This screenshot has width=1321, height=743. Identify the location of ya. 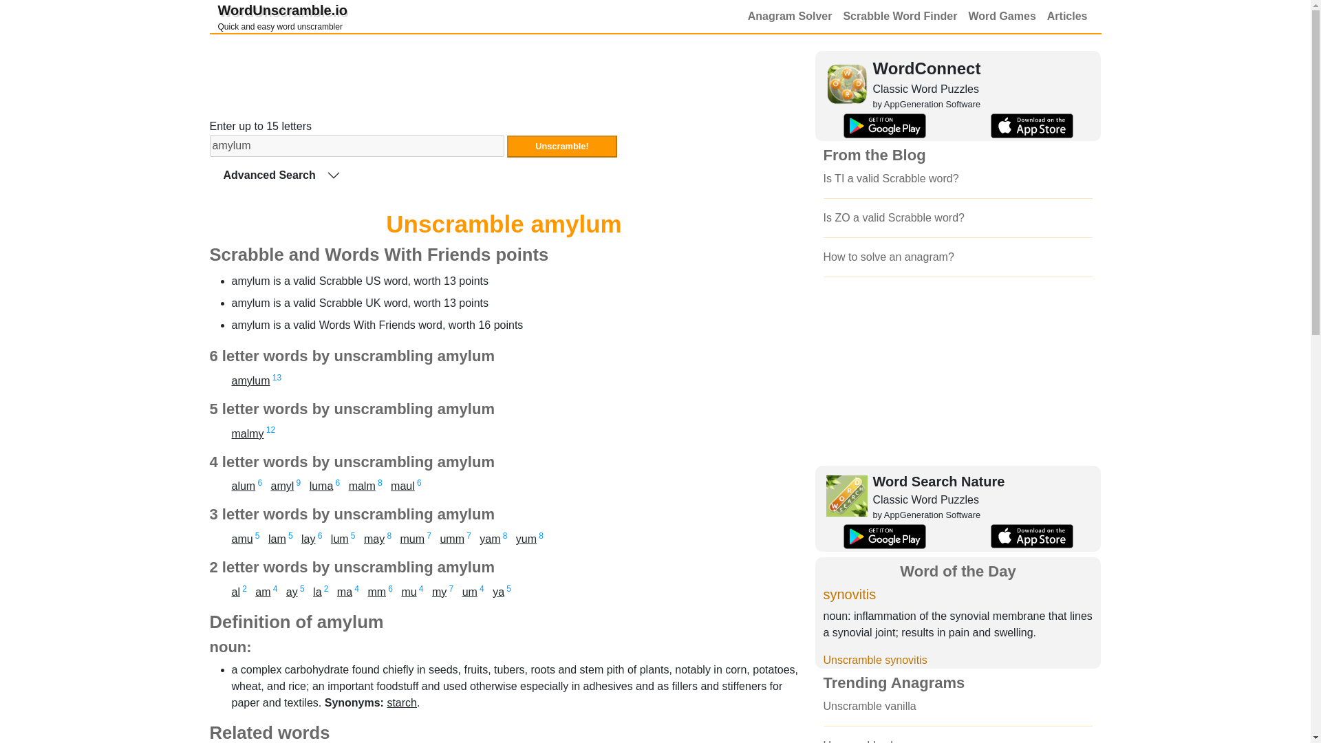
(250, 380).